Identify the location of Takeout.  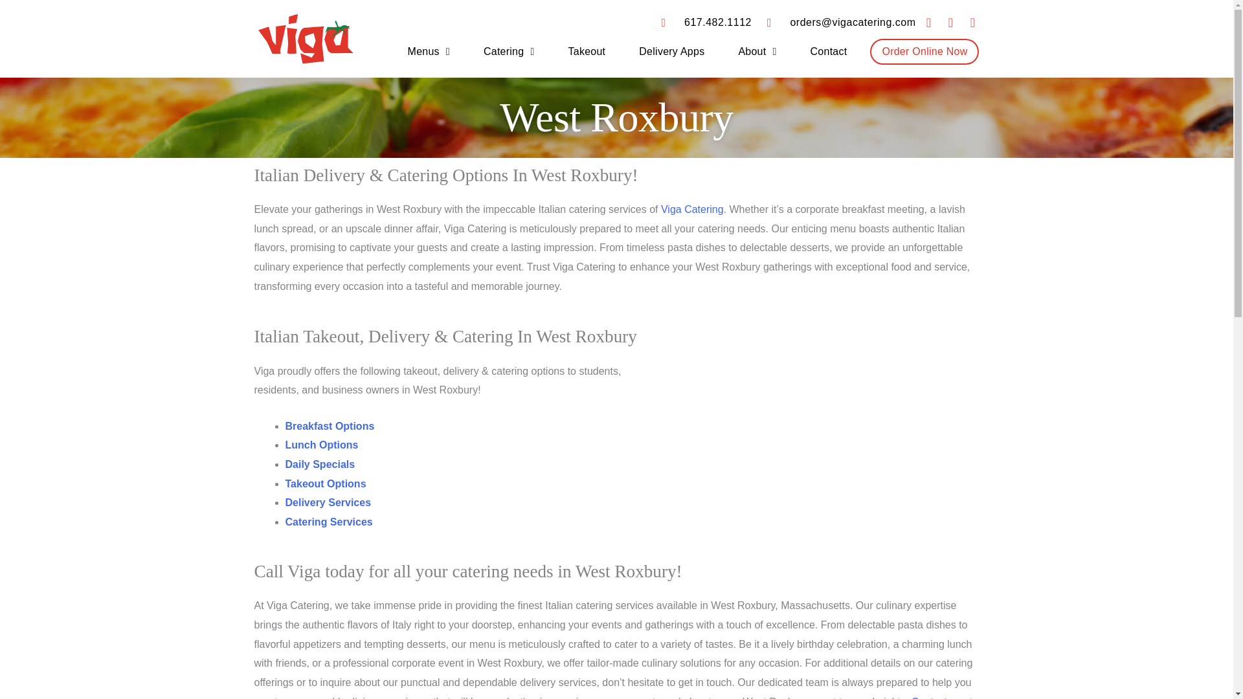
(587, 52).